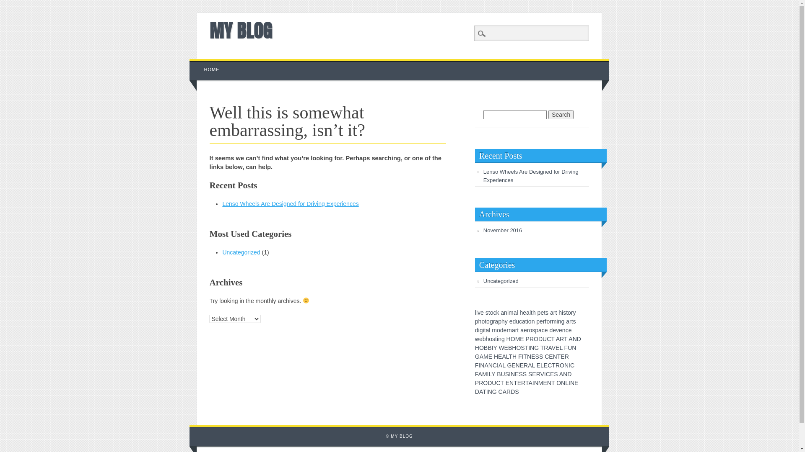 The height and width of the screenshot is (452, 805). I want to click on I, so click(533, 383).